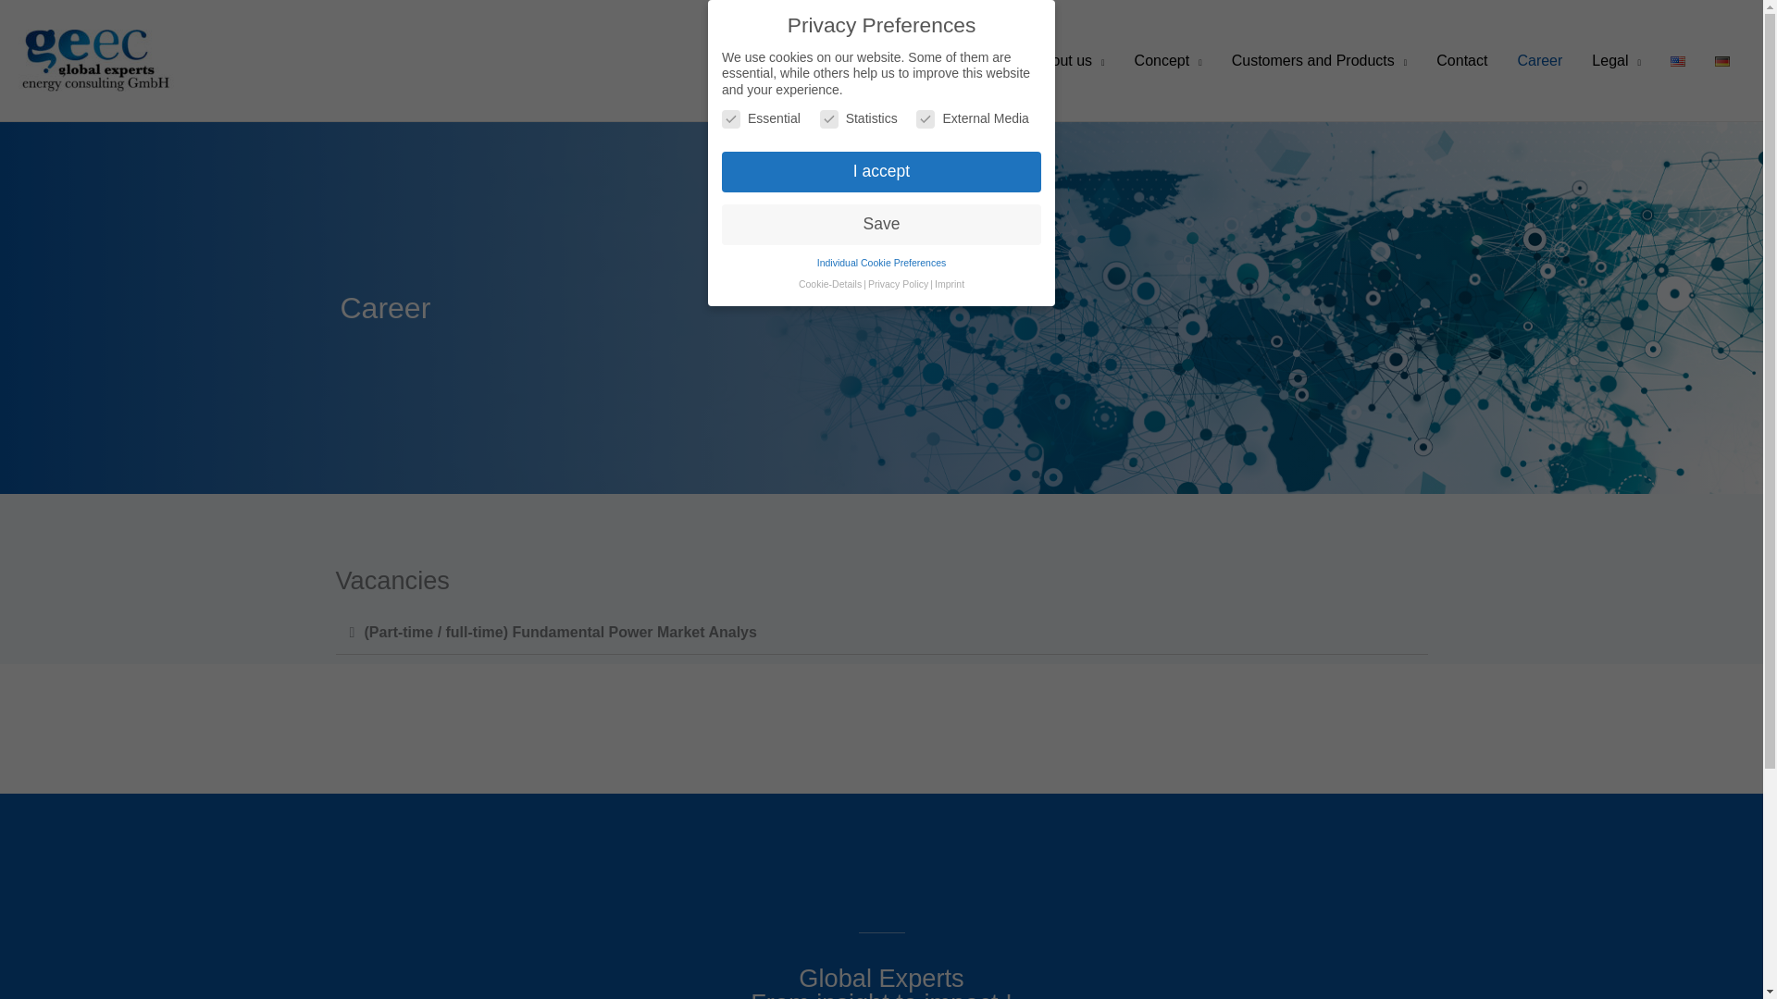 The image size is (1777, 999). I want to click on Privacy Policy, so click(898, 284).